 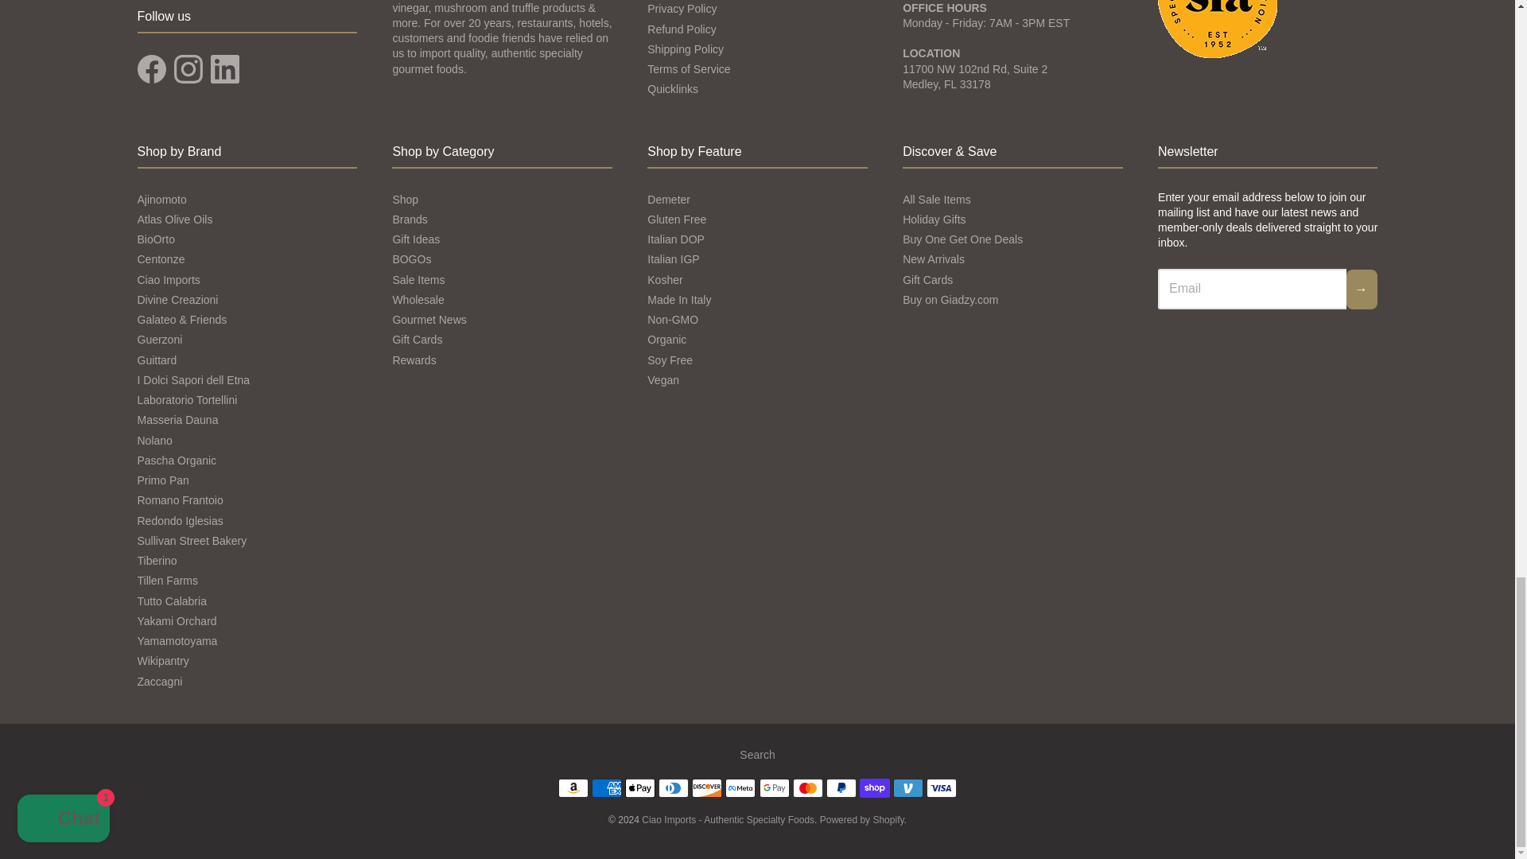 I want to click on Discover, so click(x=706, y=787).